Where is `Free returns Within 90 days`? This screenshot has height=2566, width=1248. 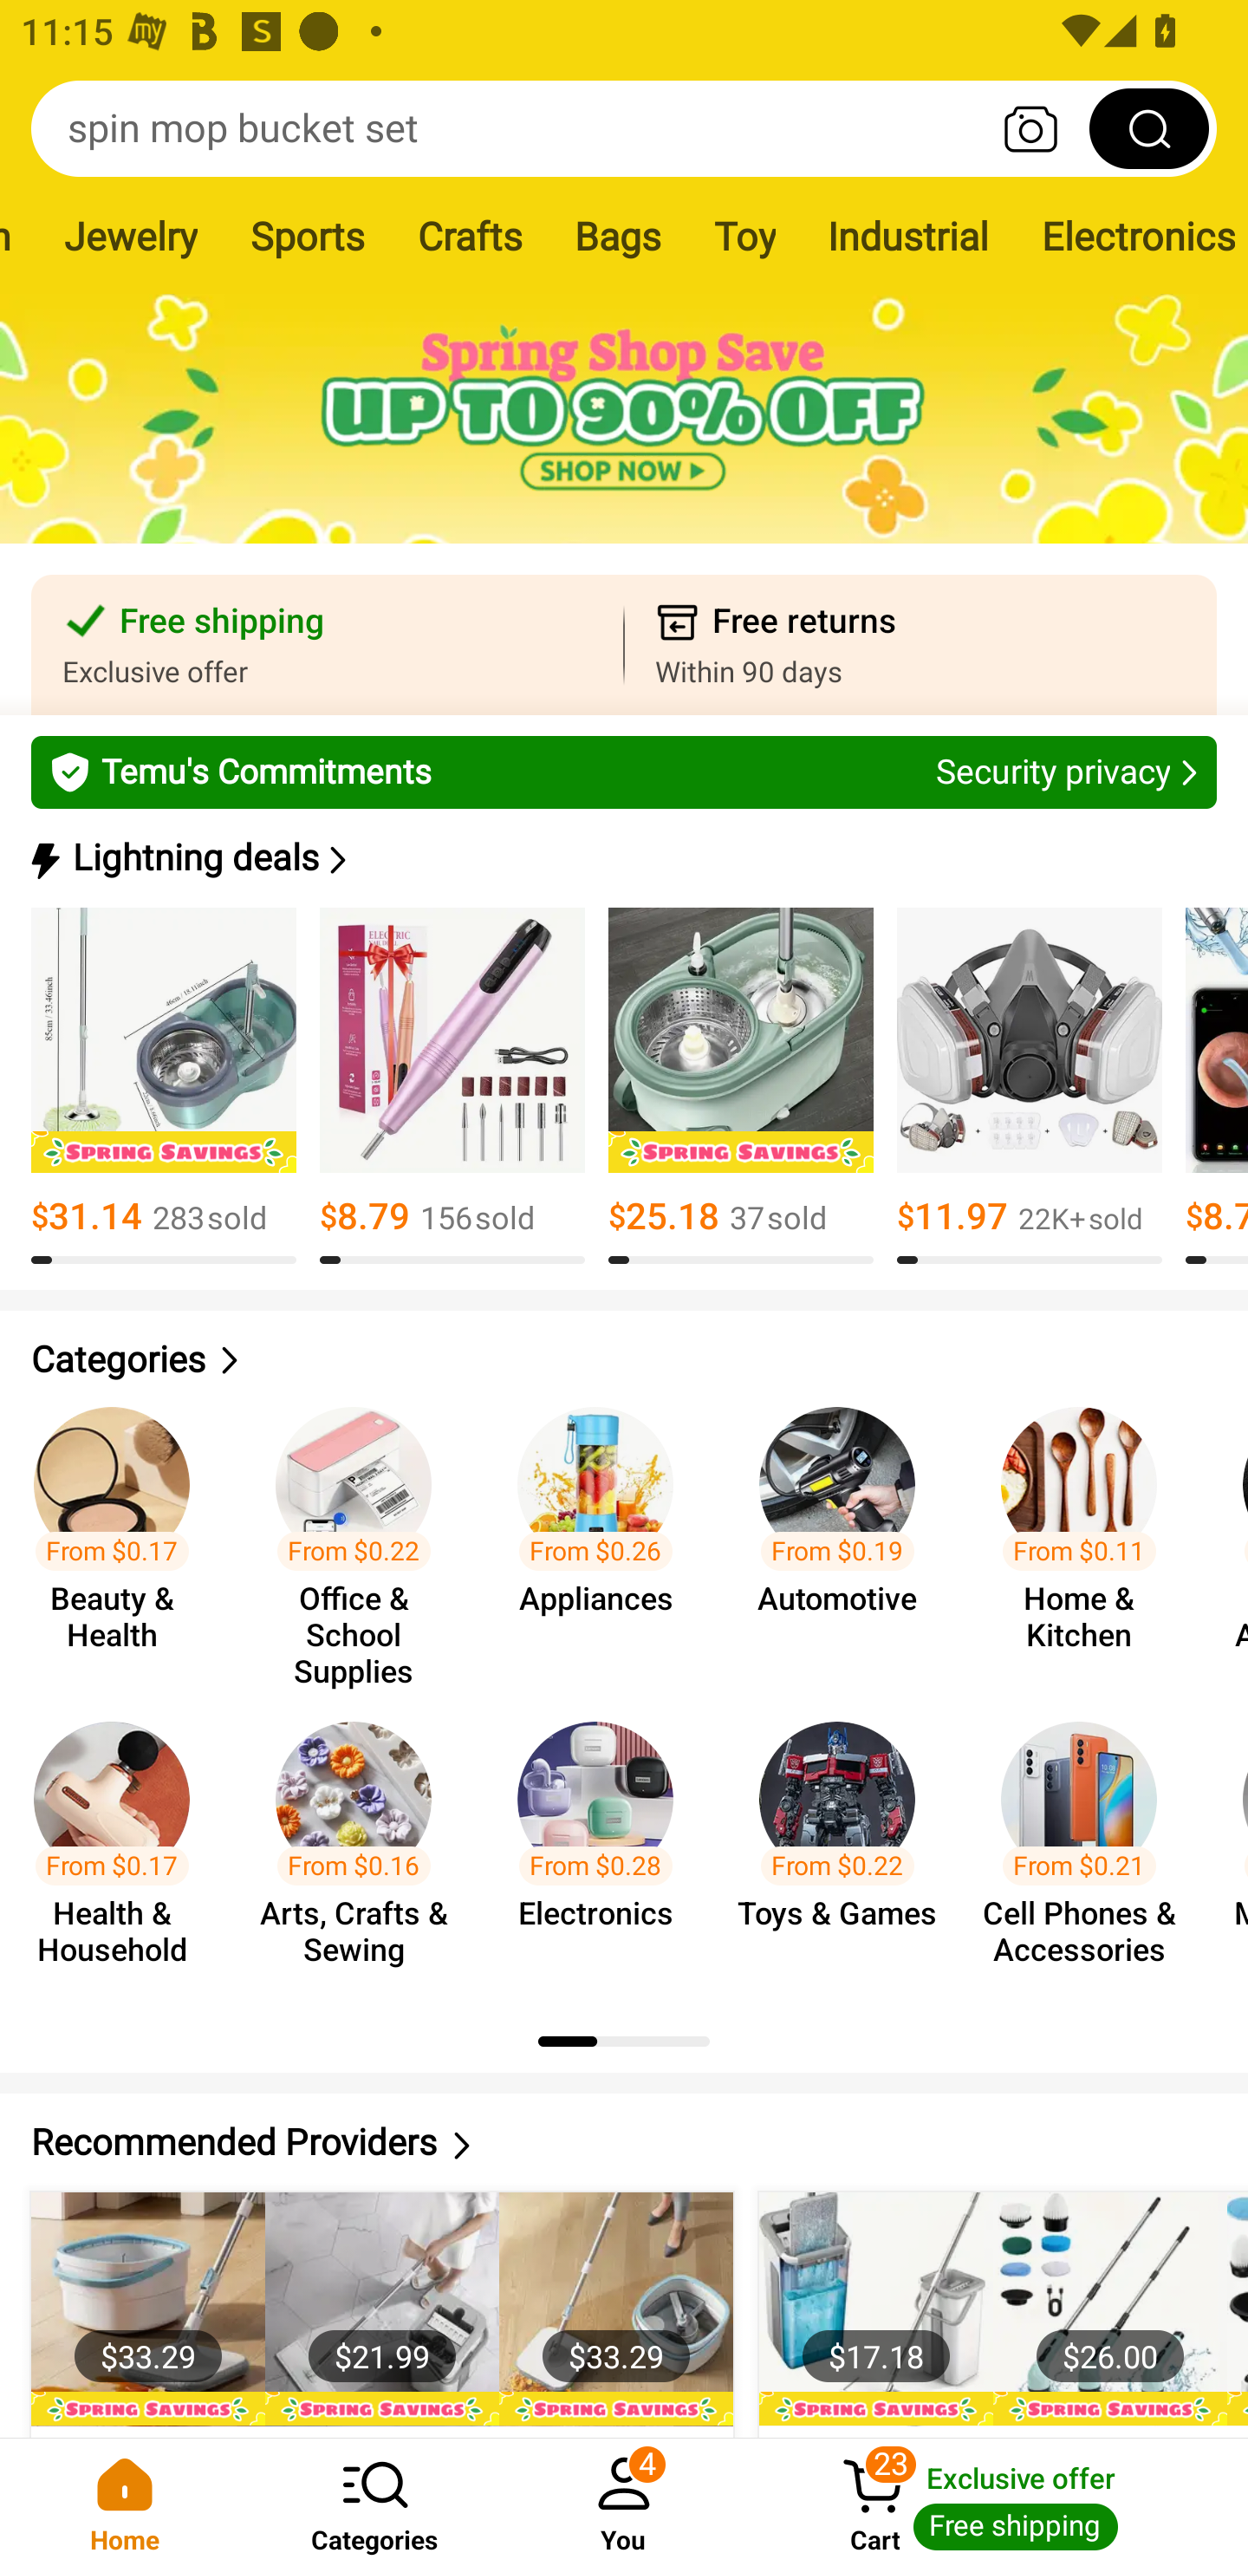 Free returns Within 90 days is located at coordinates (920, 645).